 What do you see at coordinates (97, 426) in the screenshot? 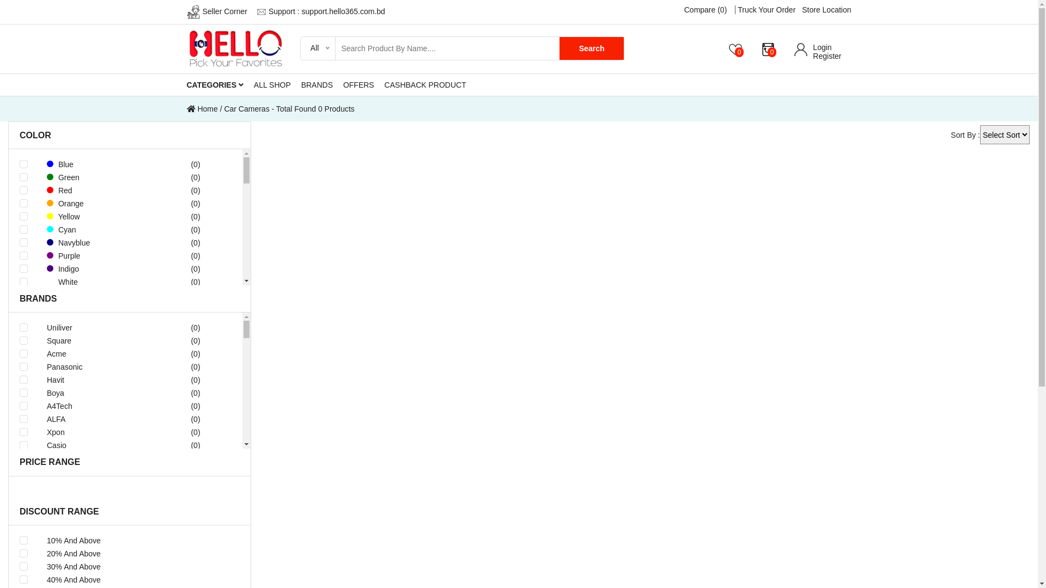
I see `Hotpink` at bounding box center [97, 426].